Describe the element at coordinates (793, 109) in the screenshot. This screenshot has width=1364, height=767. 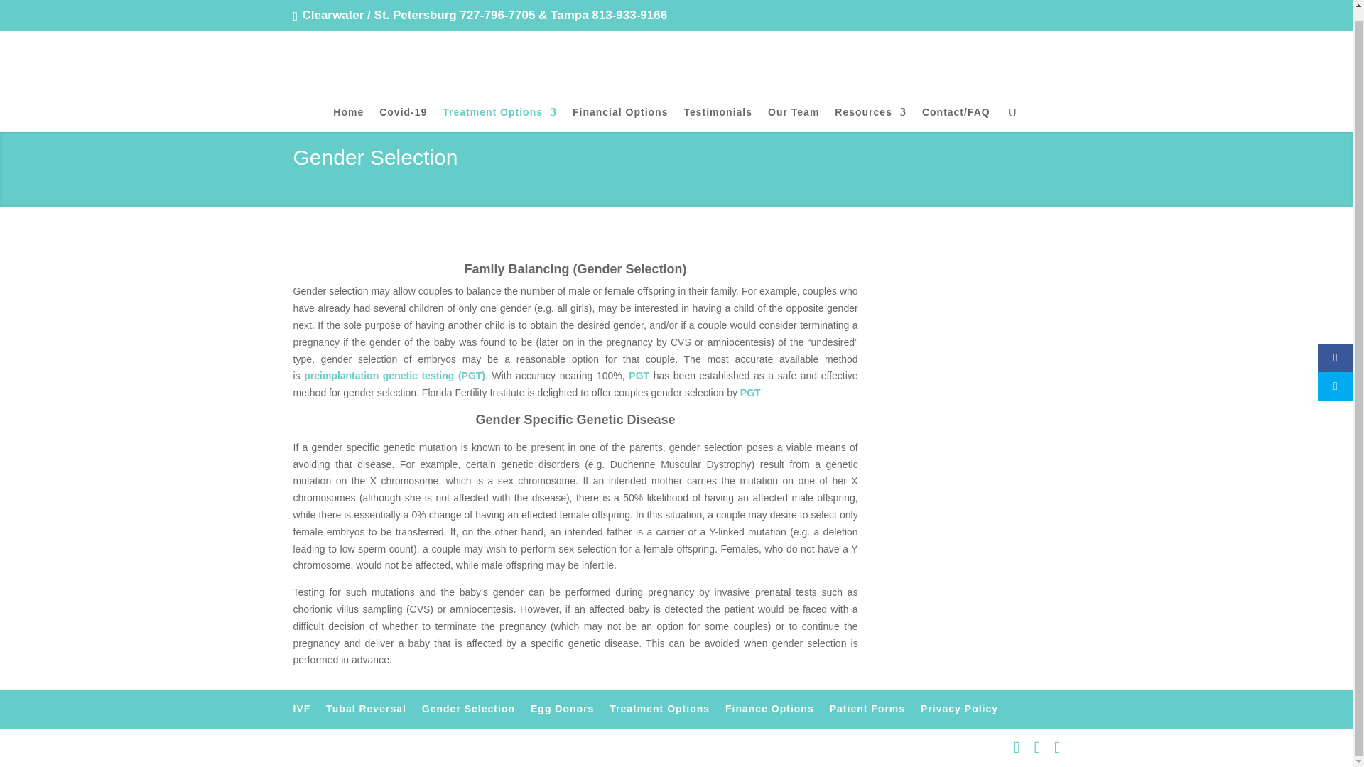
I see `Our Team` at that location.